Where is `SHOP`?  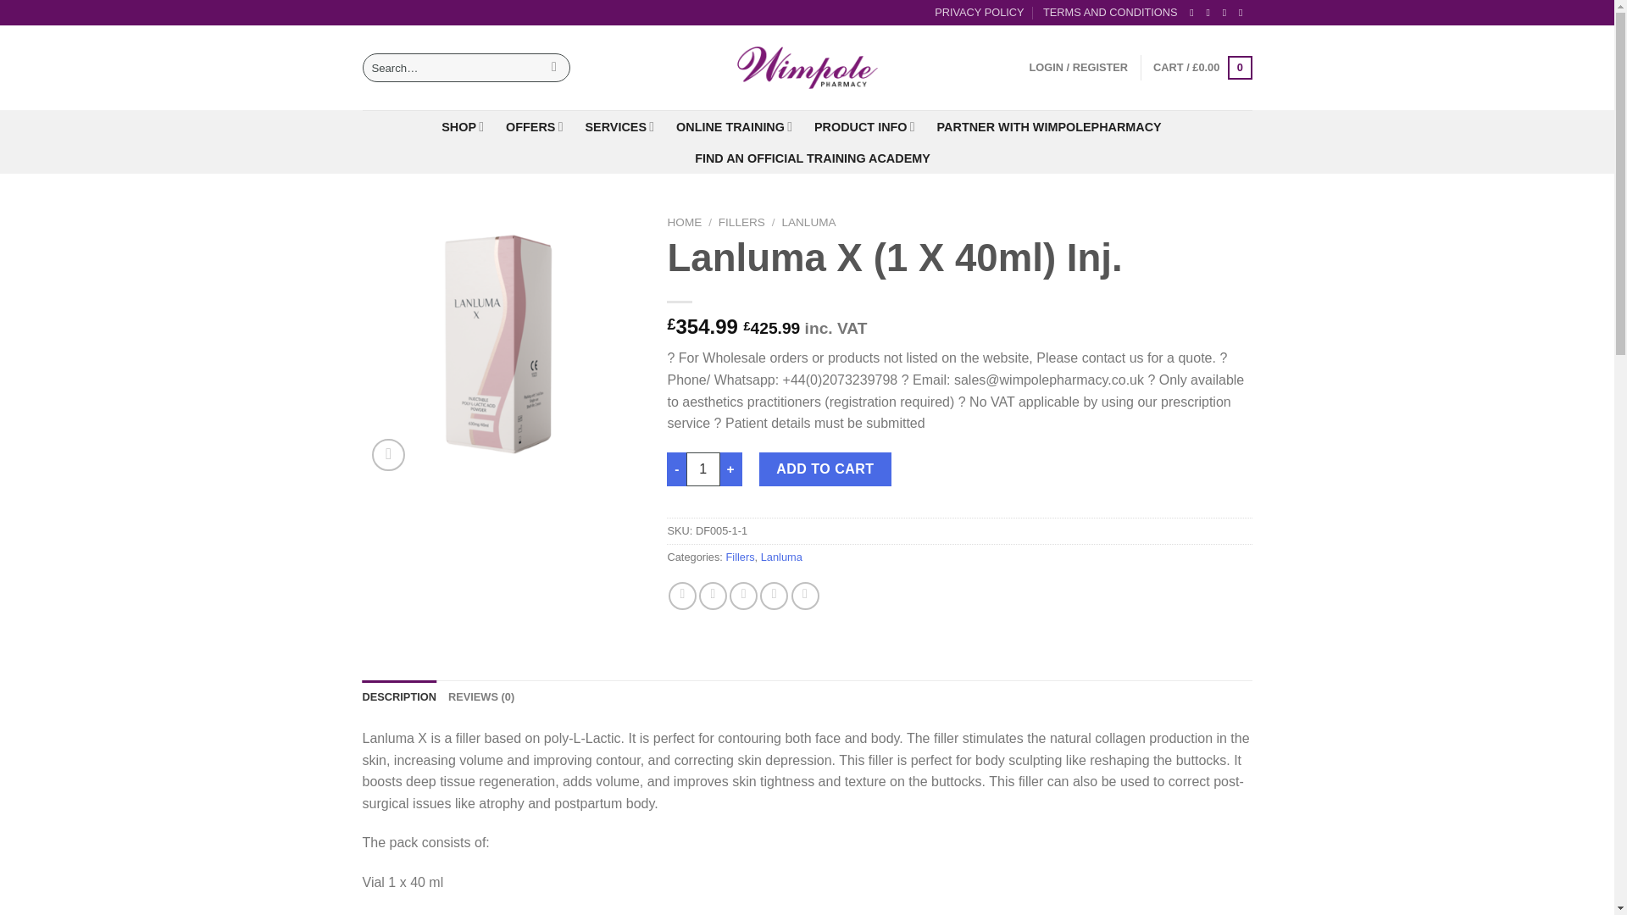 SHOP is located at coordinates (462, 125).